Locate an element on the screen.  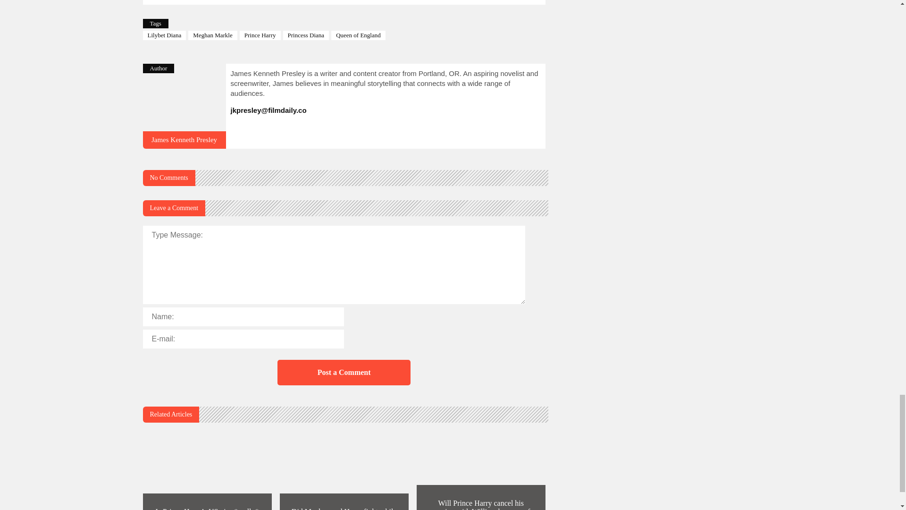
Post a Comment is located at coordinates (344, 373).